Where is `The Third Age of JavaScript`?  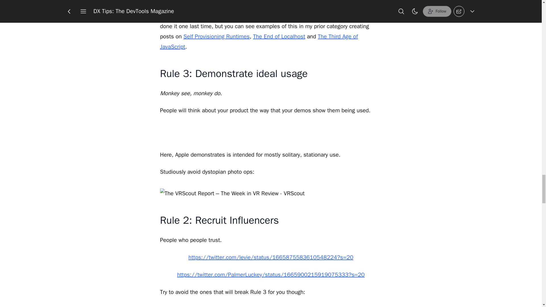 The Third Age of JavaScript is located at coordinates (259, 42).